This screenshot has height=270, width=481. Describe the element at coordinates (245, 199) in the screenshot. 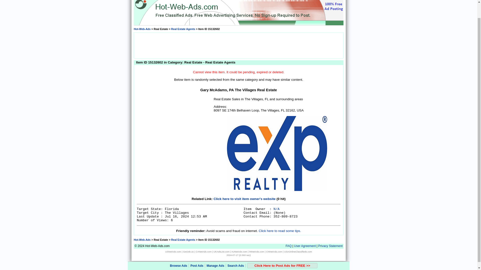

I see `Click here to visit item owner's website` at that location.